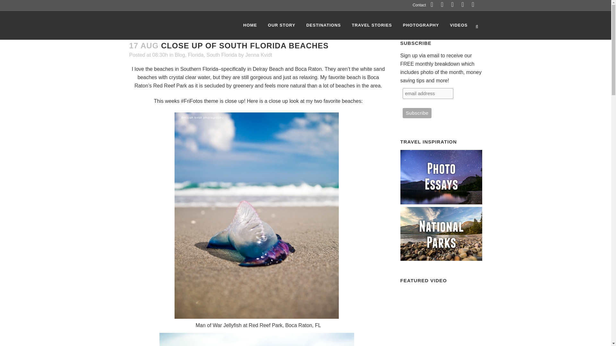 The width and height of the screenshot is (616, 346). Describe the element at coordinates (282, 25) in the screenshot. I see `OUR STORY` at that location.